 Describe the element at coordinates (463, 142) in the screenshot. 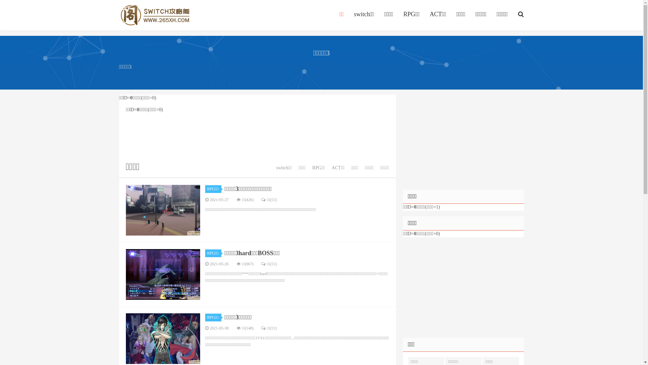

I see `Advertisement` at that location.